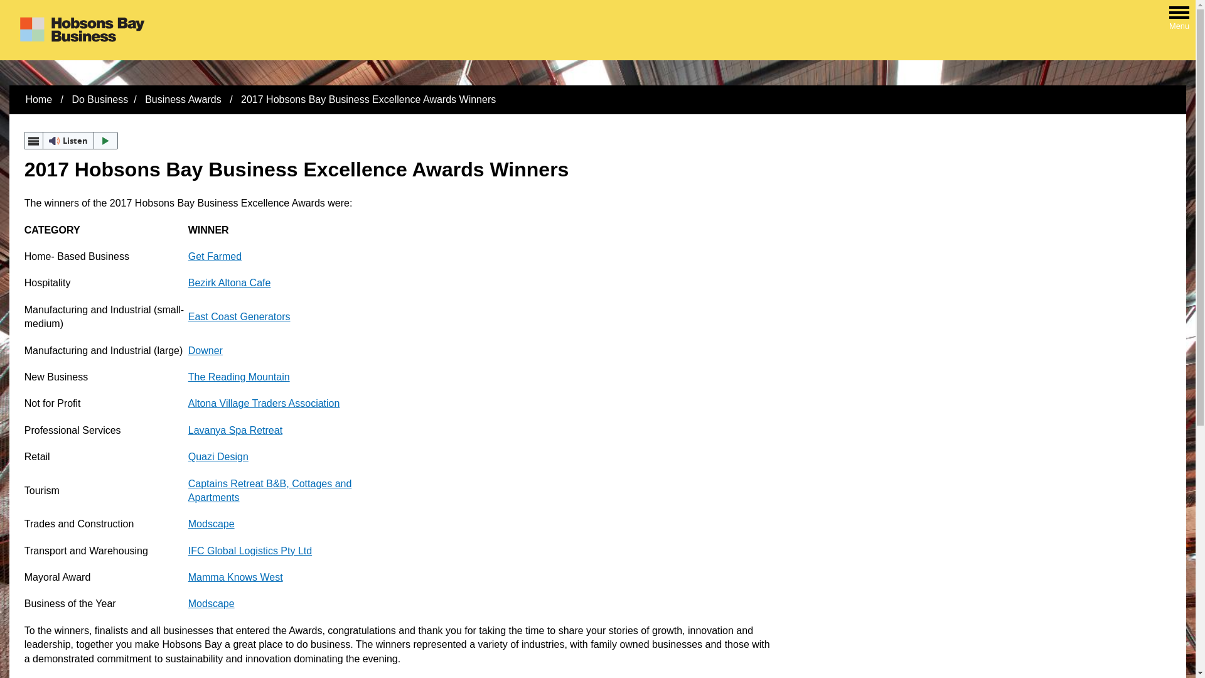 This screenshot has width=1205, height=678. I want to click on Mamma Knows West, so click(236, 578).